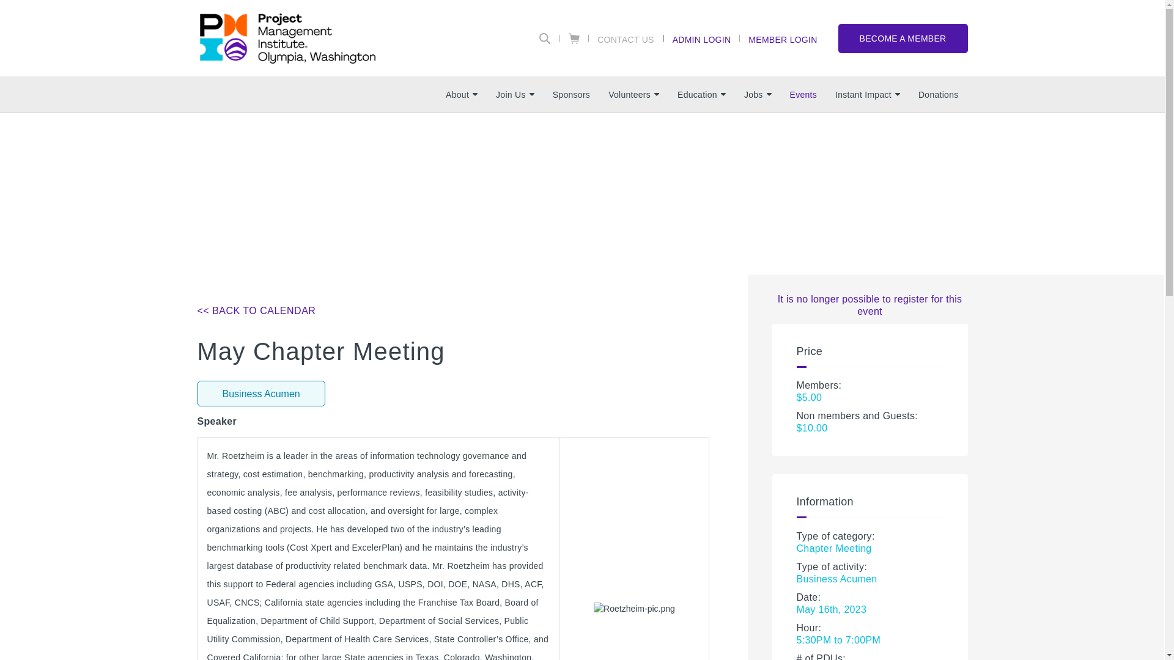  Describe the element at coordinates (867, 94) in the screenshot. I see `Instant Impact` at that location.